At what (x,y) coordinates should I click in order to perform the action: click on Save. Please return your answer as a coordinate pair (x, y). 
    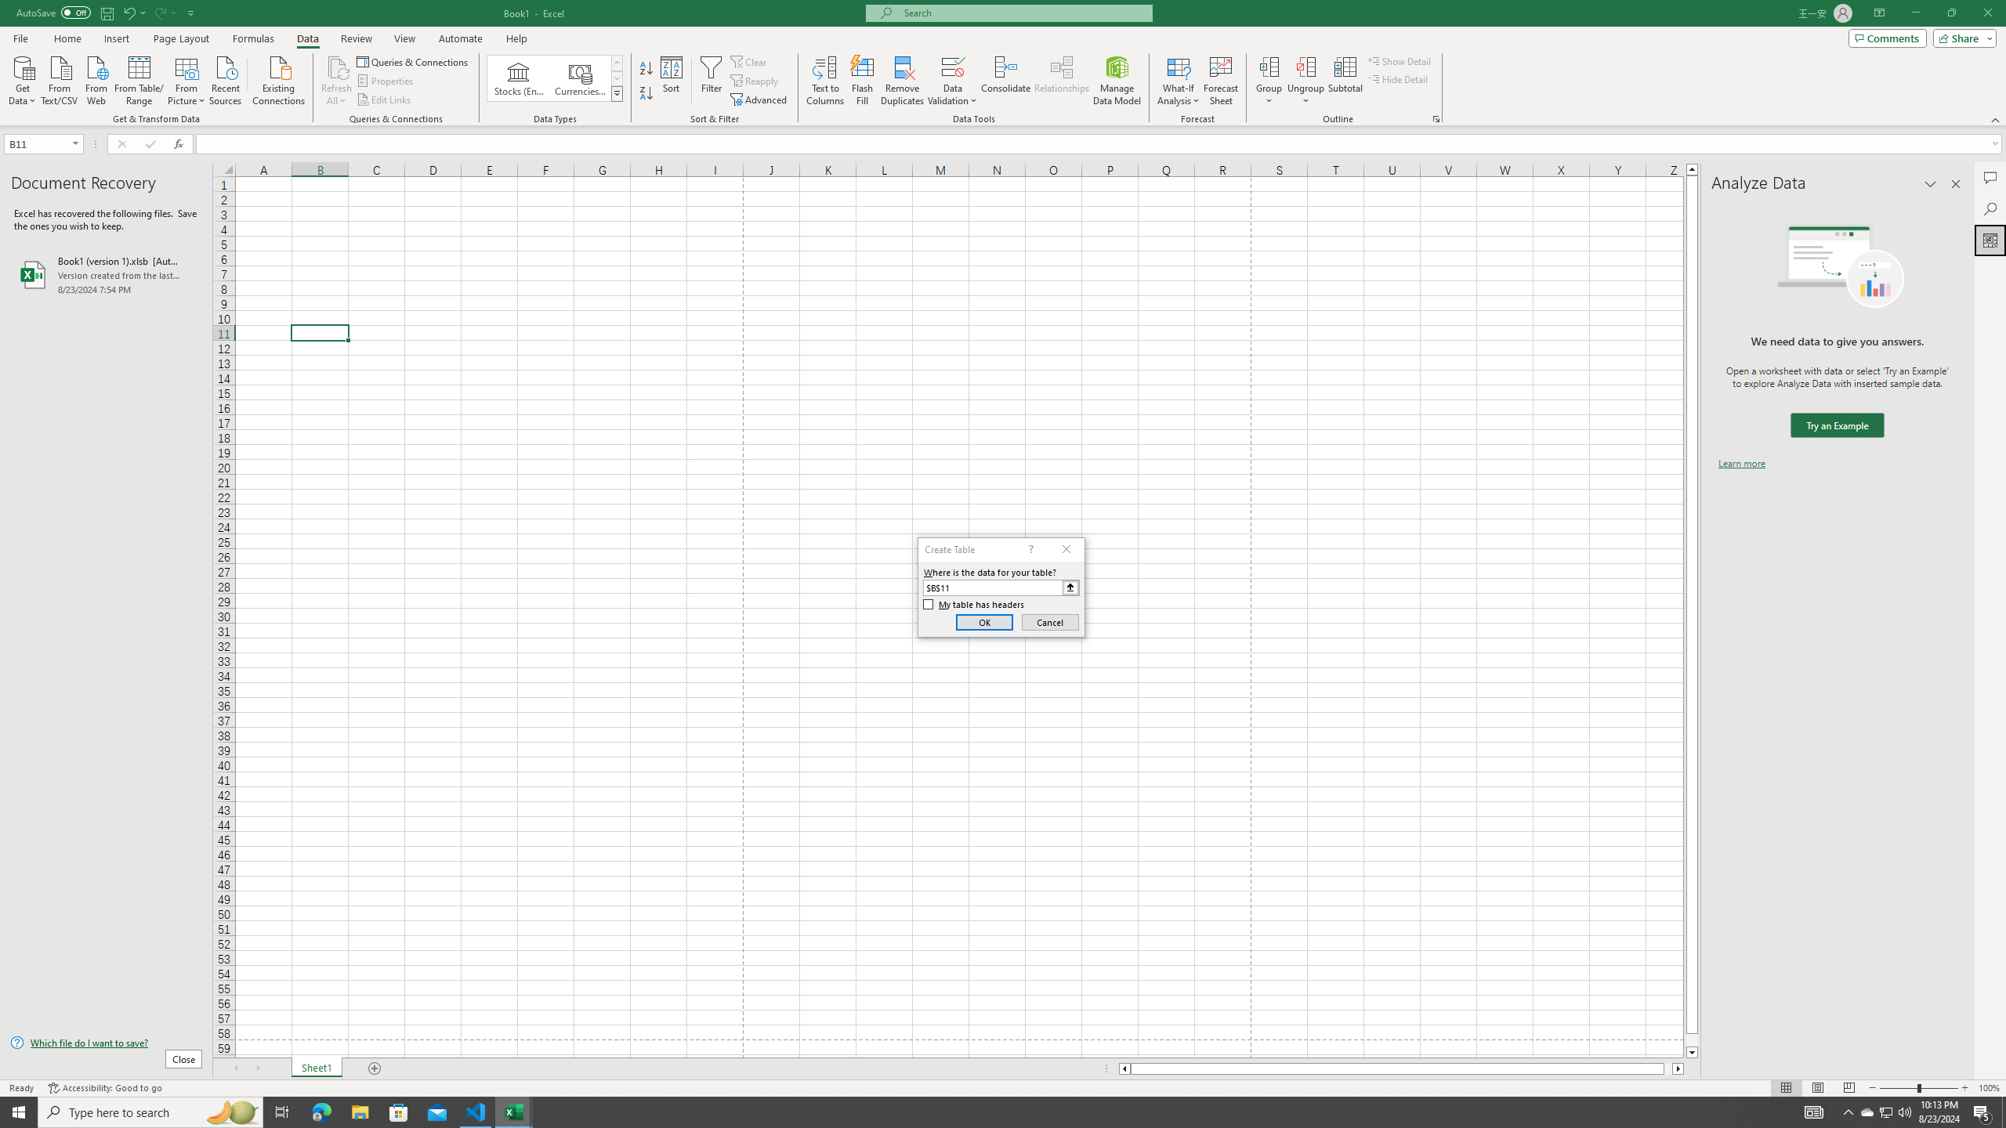
    Looking at the image, I should click on (107, 13).